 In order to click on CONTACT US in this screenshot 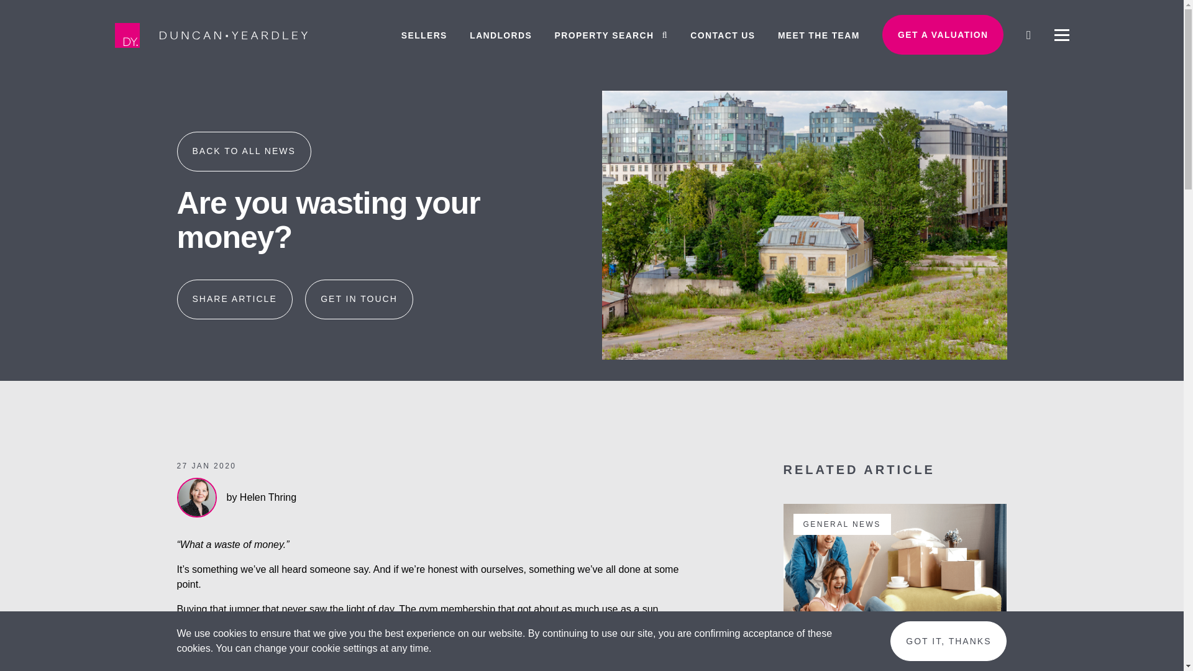, I will do `click(723, 29)`.